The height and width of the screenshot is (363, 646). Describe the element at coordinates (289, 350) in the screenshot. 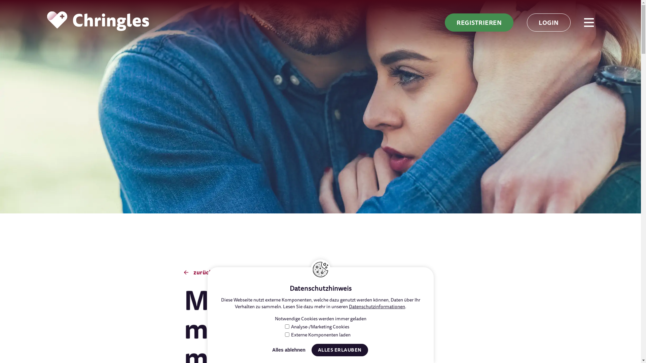

I see `Alles ablehnen` at that location.